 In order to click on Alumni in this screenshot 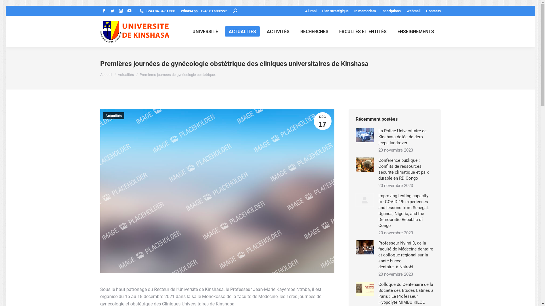, I will do `click(311, 11)`.